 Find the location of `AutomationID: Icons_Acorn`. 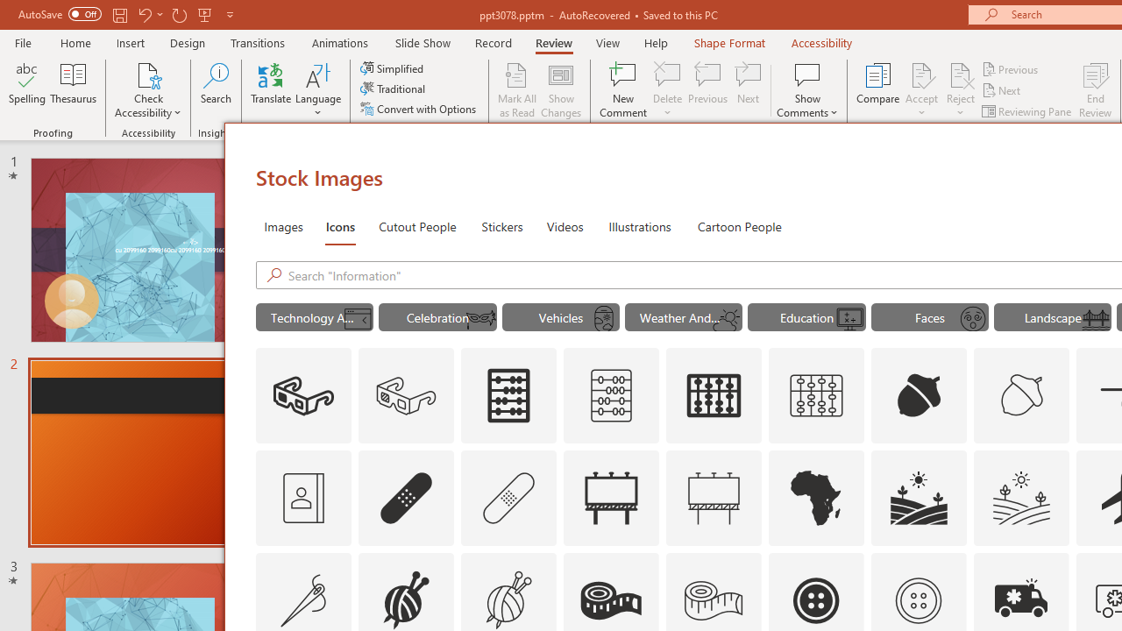

AutomationID: Icons_Acorn is located at coordinates (919, 396).